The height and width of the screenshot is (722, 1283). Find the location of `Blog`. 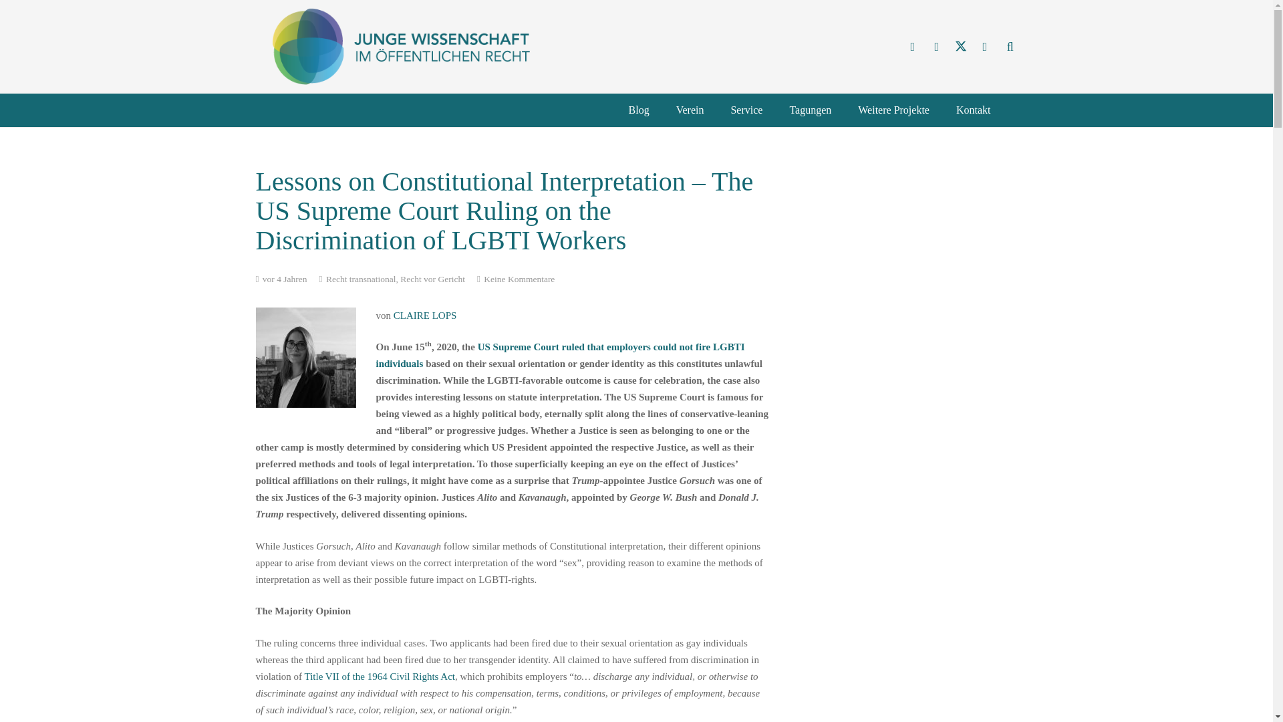

Blog is located at coordinates (639, 110).